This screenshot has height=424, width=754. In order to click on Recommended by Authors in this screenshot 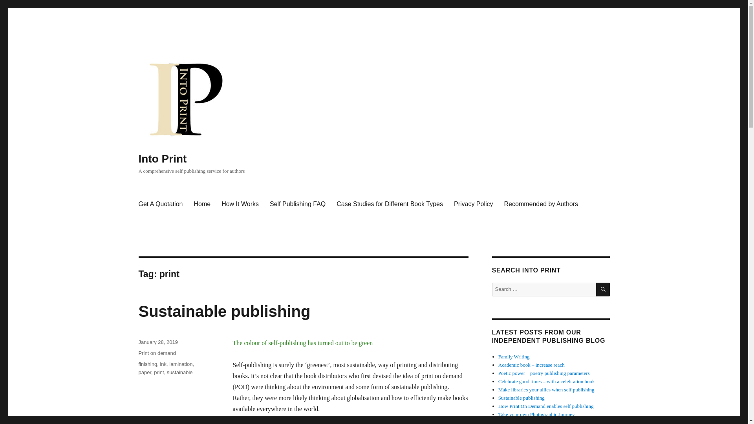, I will do `click(541, 204)`.